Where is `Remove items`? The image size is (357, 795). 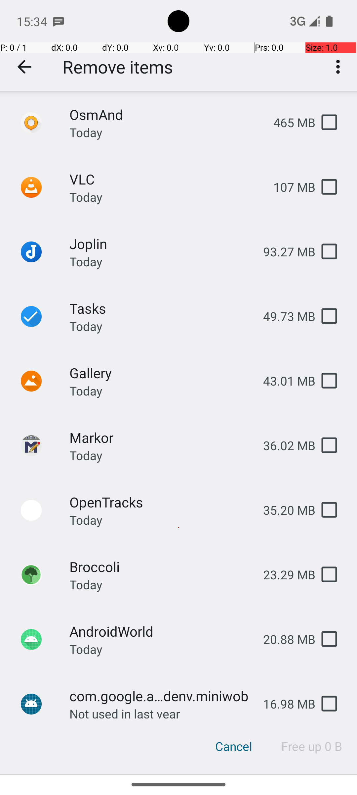 Remove items is located at coordinates (118, 67).